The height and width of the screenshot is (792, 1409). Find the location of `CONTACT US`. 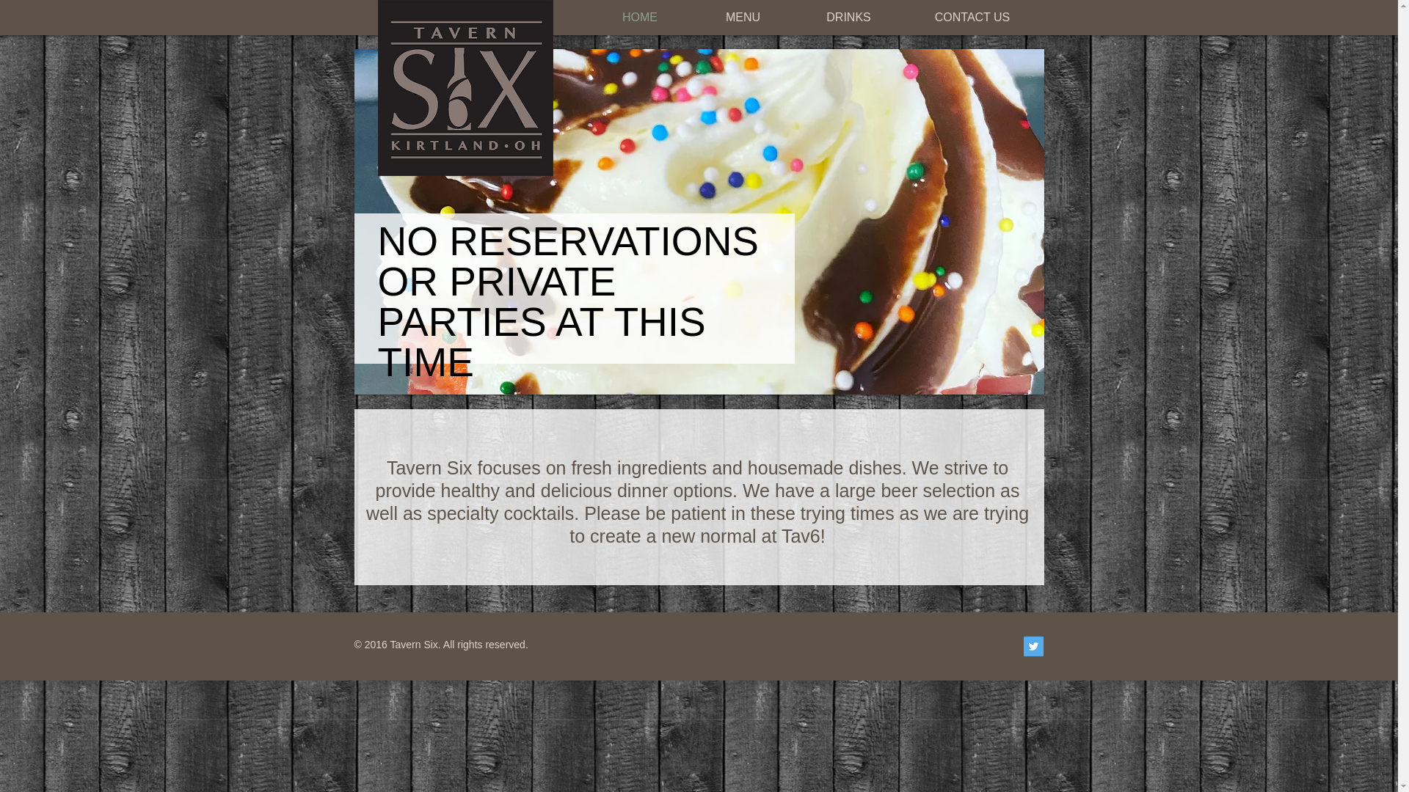

CONTACT US is located at coordinates (972, 17).